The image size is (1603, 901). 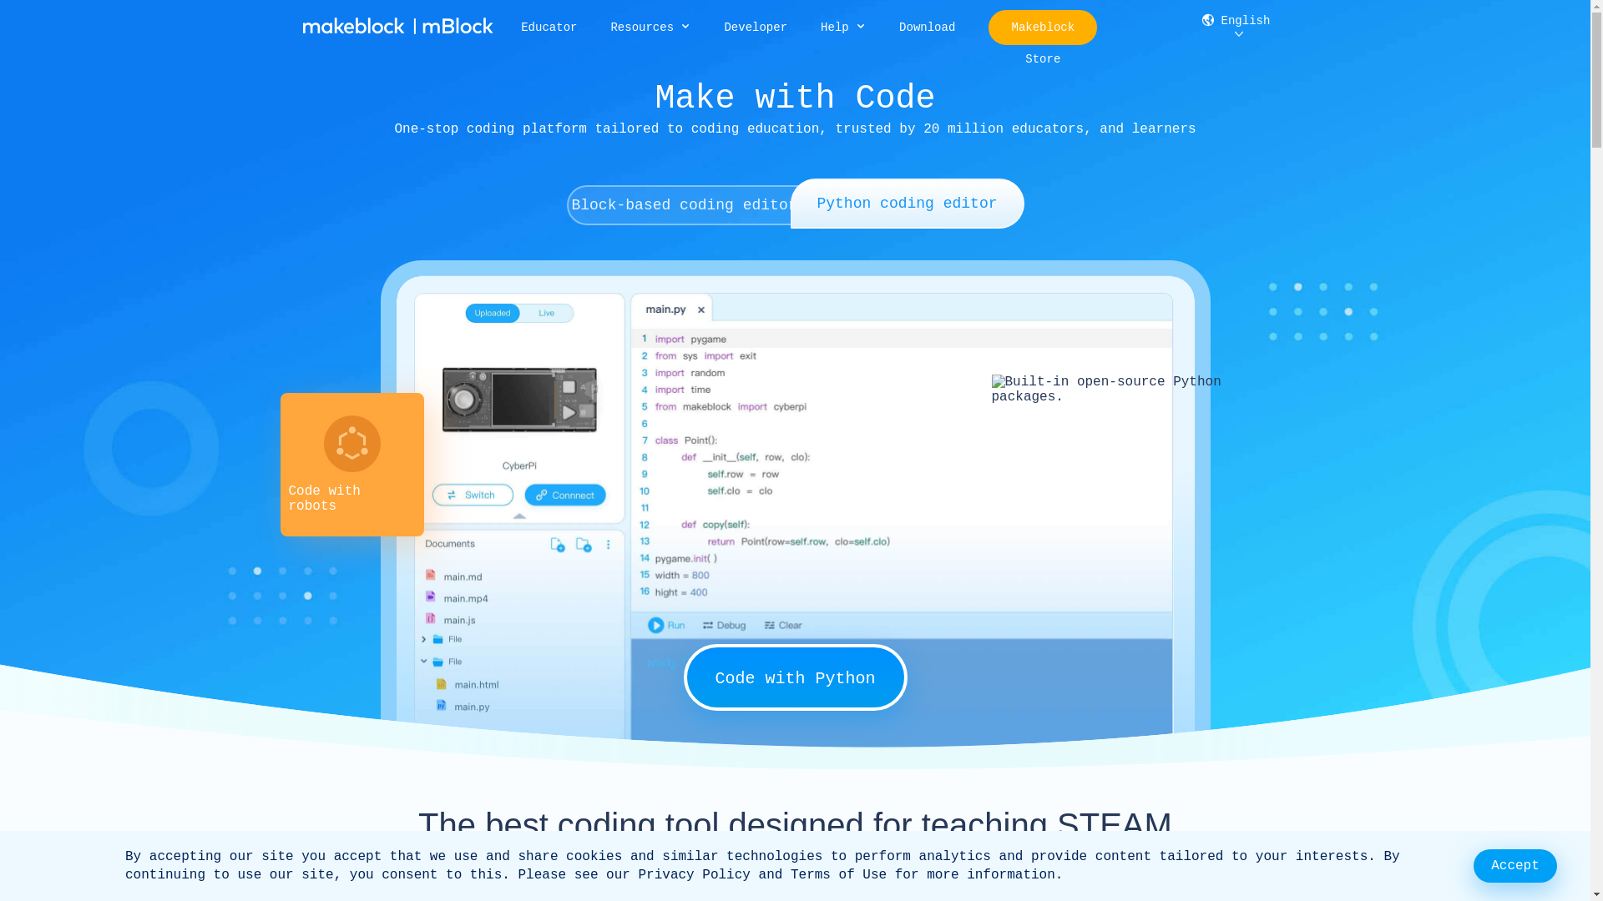 What do you see at coordinates (927, 28) in the screenshot?
I see `Download` at bounding box center [927, 28].